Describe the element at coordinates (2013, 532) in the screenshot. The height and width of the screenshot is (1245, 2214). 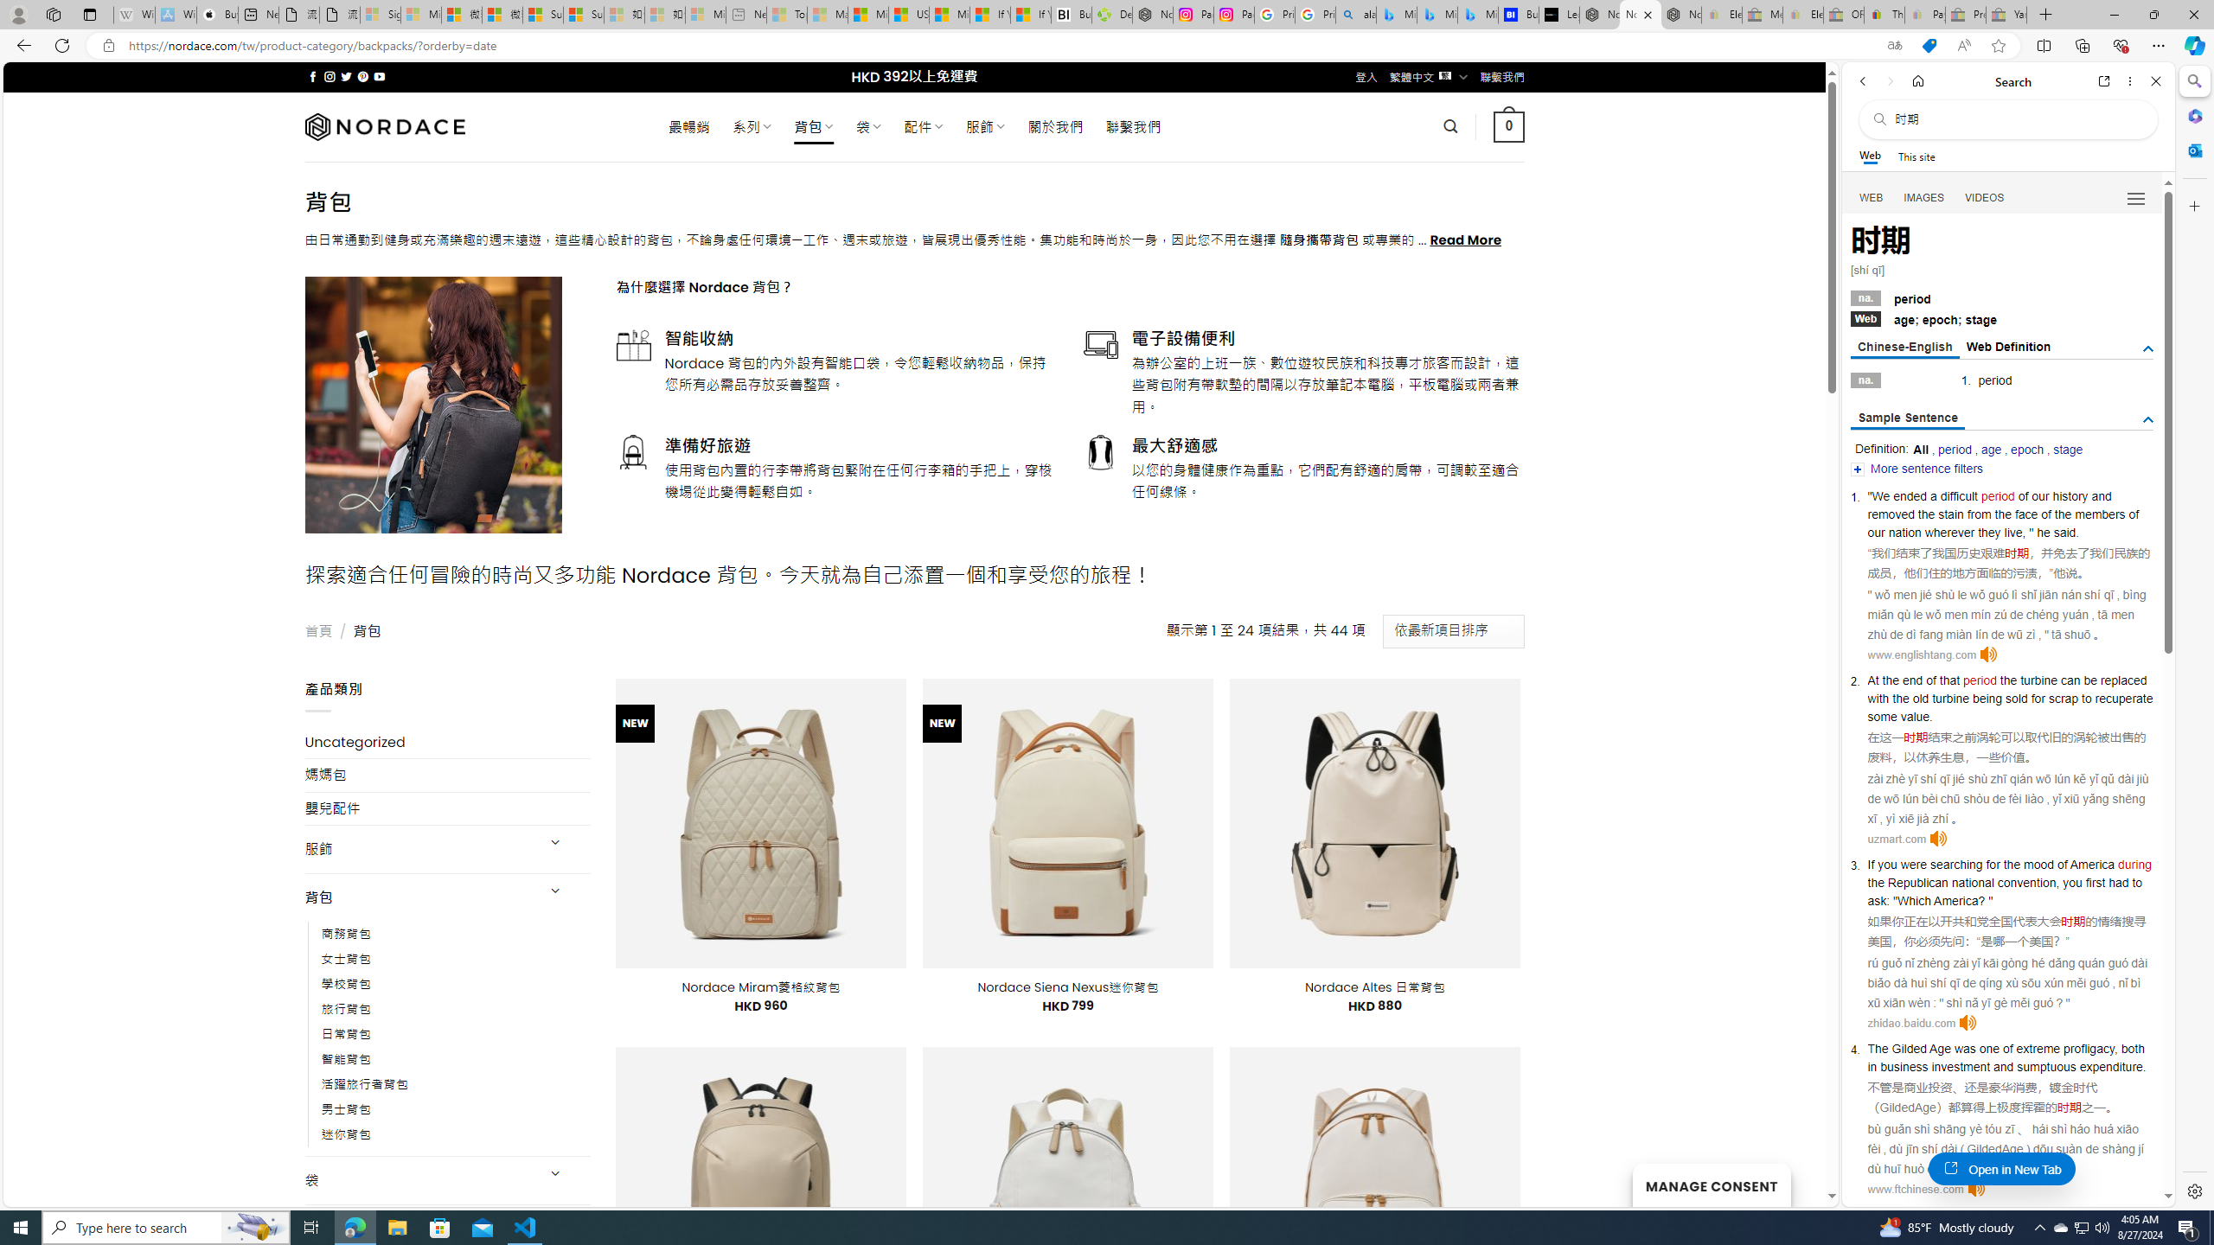
I see `live` at that location.